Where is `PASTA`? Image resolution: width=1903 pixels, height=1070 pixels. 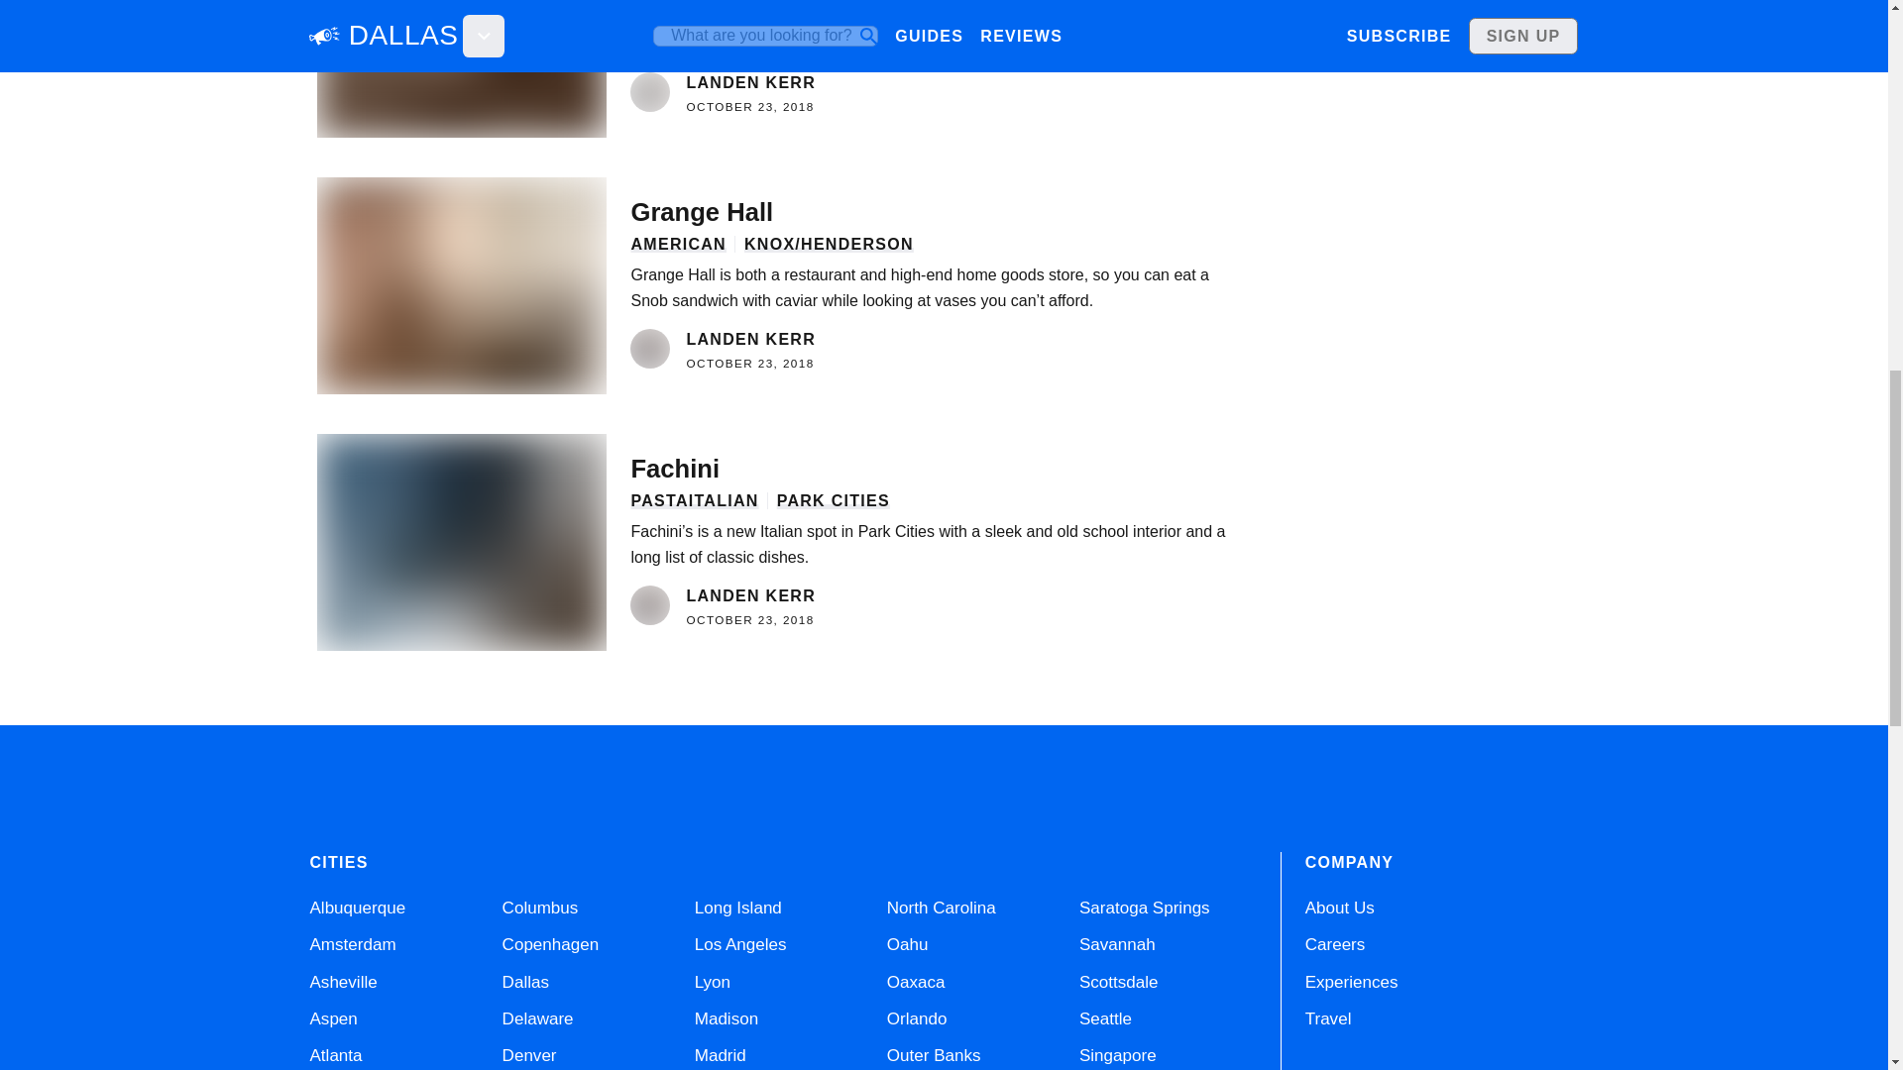
PASTA is located at coordinates (658, 500).